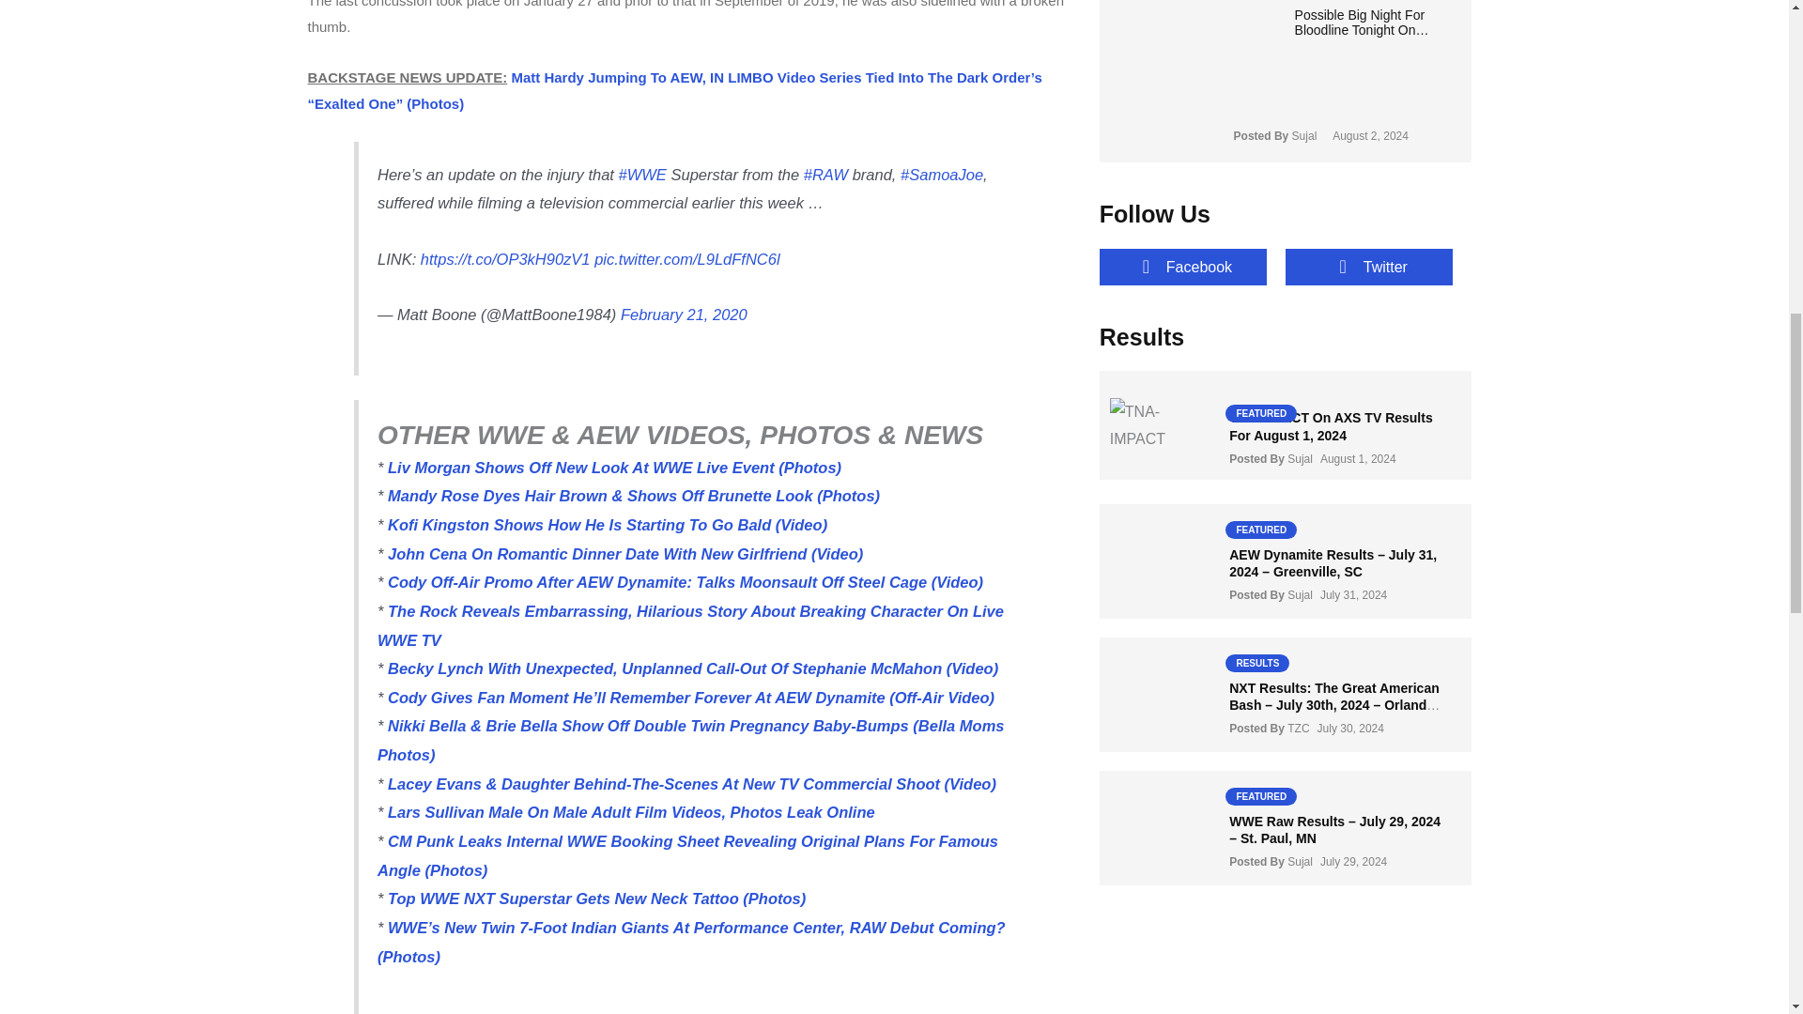  Describe the element at coordinates (1300, 458) in the screenshot. I see `Posts by Sujal` at that location.